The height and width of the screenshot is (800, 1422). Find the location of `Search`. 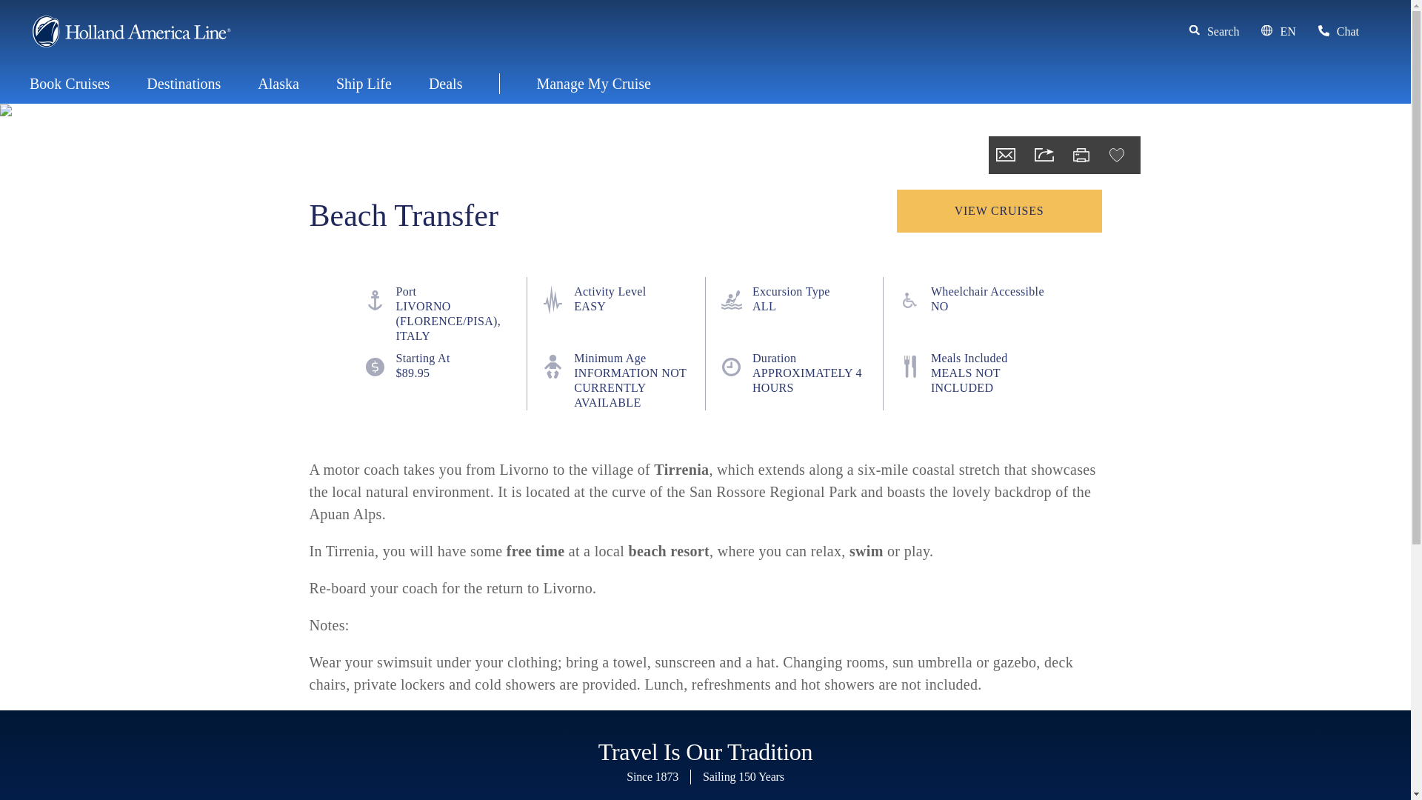

Search is located at coordinates (1215, 32).